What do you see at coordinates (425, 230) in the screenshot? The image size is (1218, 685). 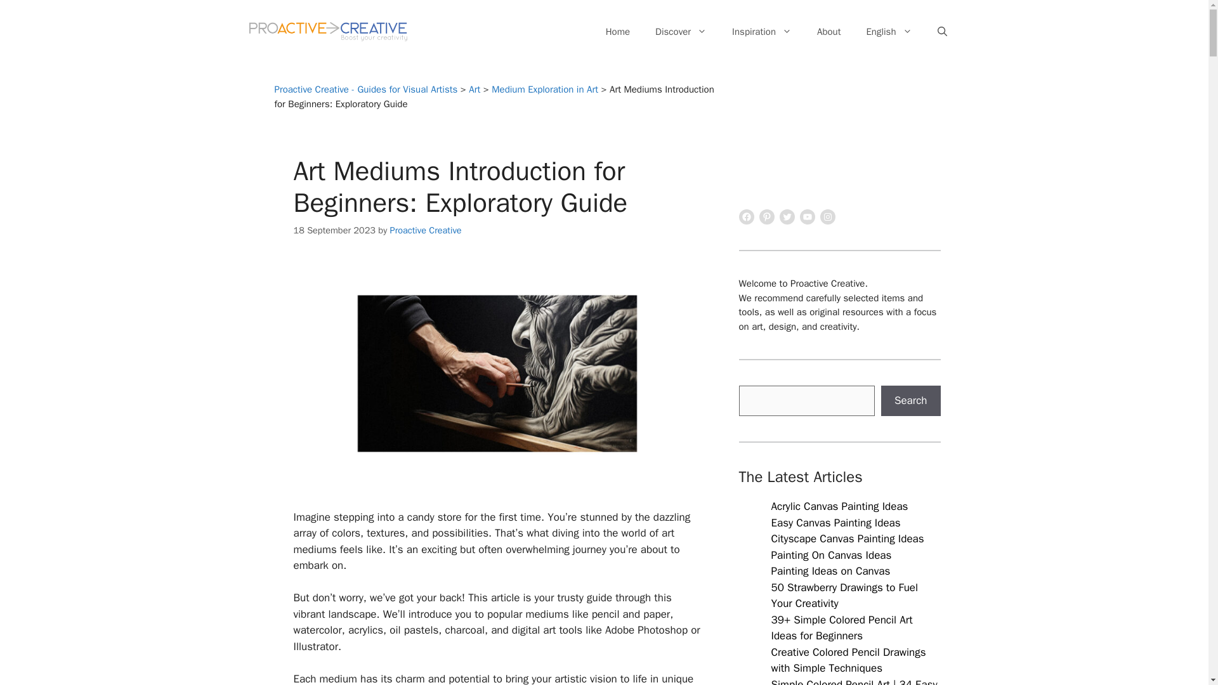 I see `View all posts by Proactive Creative` at bounding box center [425, 230].